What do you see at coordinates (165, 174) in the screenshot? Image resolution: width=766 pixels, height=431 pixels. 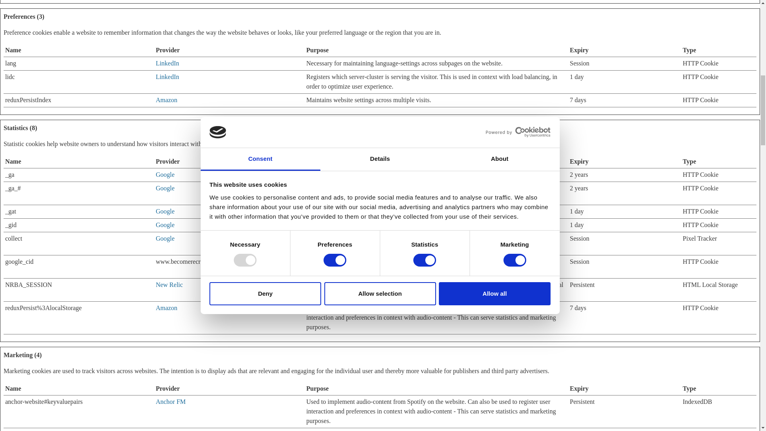 I see `Google` at bounding box center [165, 174].